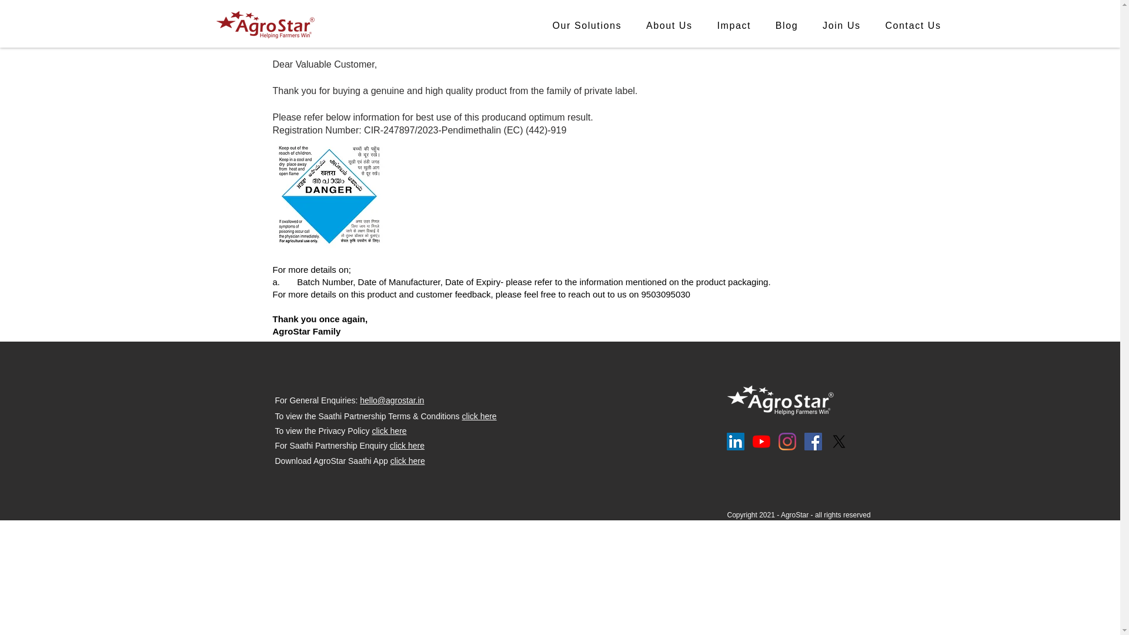 This screenshot has height=635, width=1129. I want to click on click here, so click(389, 430).